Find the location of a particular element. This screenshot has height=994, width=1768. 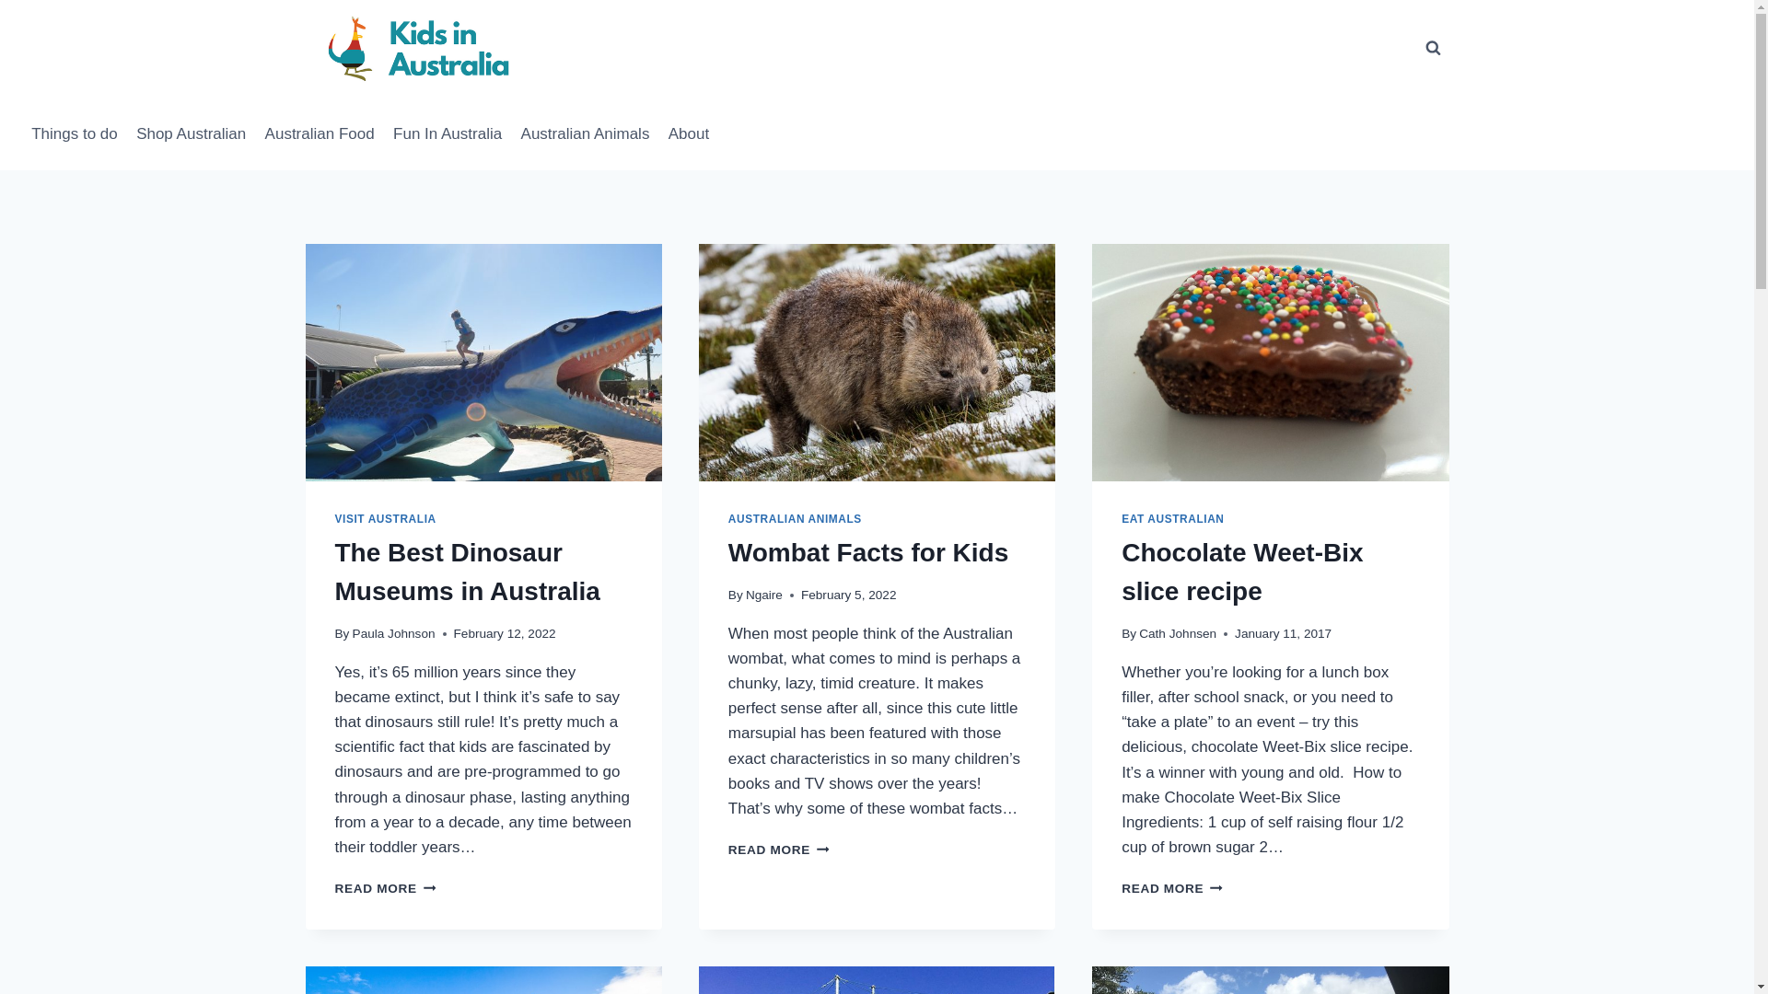

READ MORE is located at coordinates (386, 889).